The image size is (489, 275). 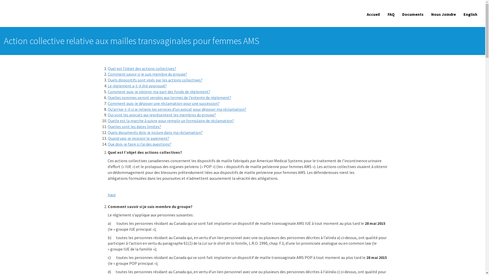 I want to click on Accueil, so click(x=373, y=14).